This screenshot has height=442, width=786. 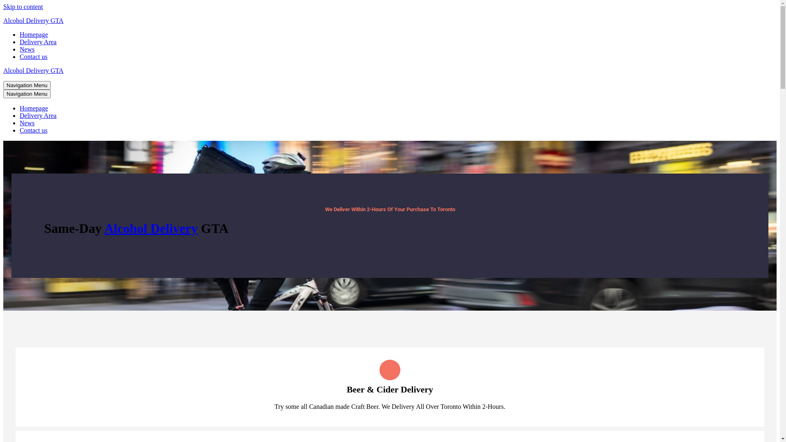 I want to click on Alcohol Delivery GTA, so click(x=390, y=21).